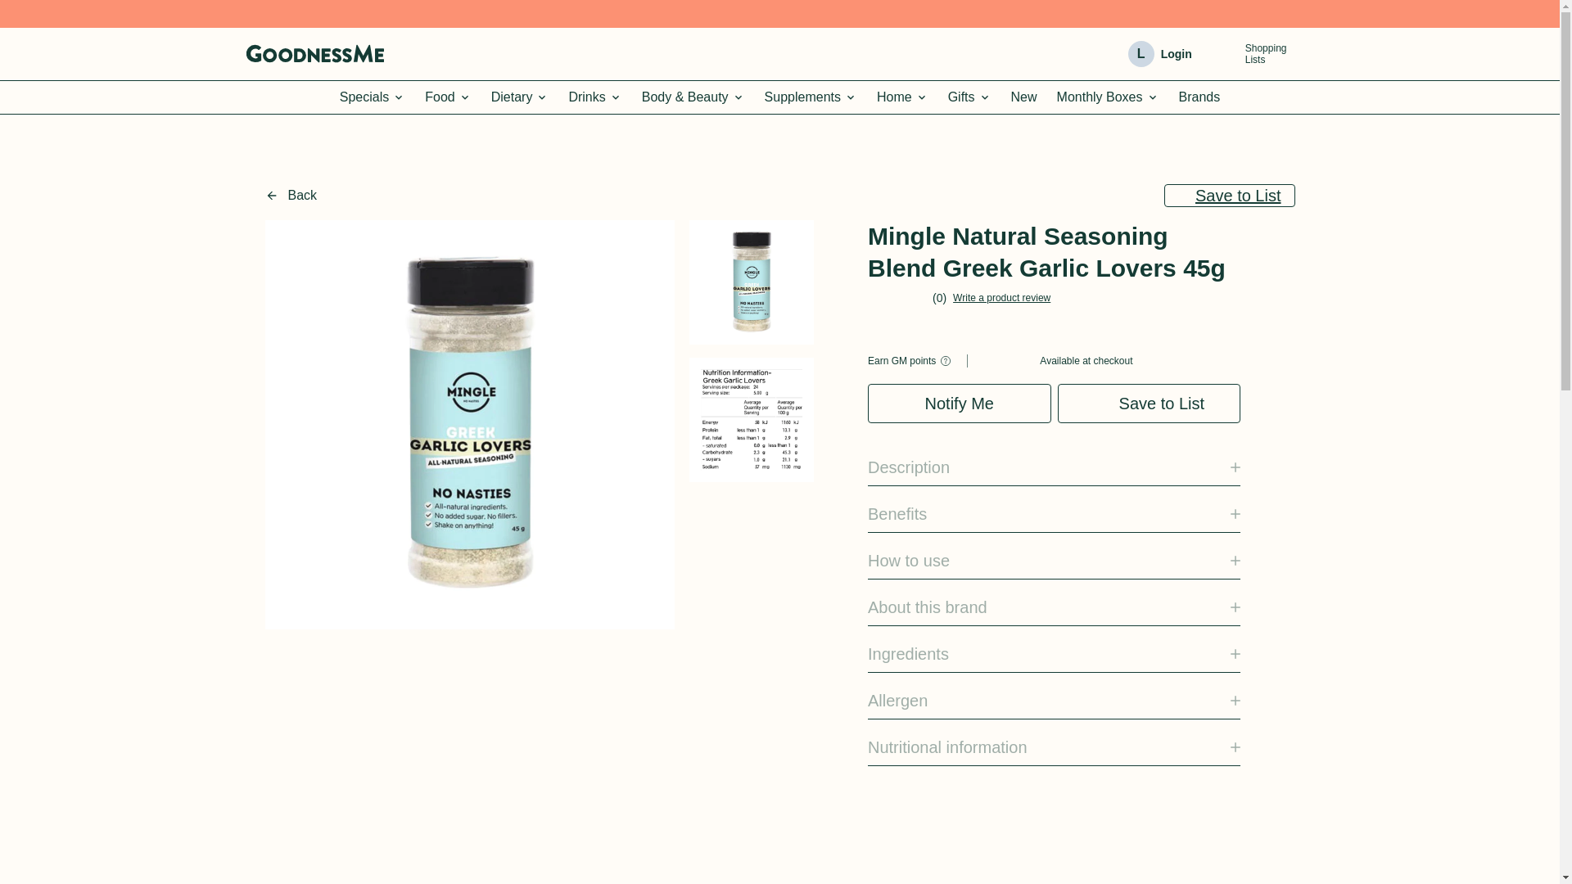 This screenshot has width=1572, height=884. Describe the element at coordinates (1251, 53) in the screenshot. I see `Food` at that location.